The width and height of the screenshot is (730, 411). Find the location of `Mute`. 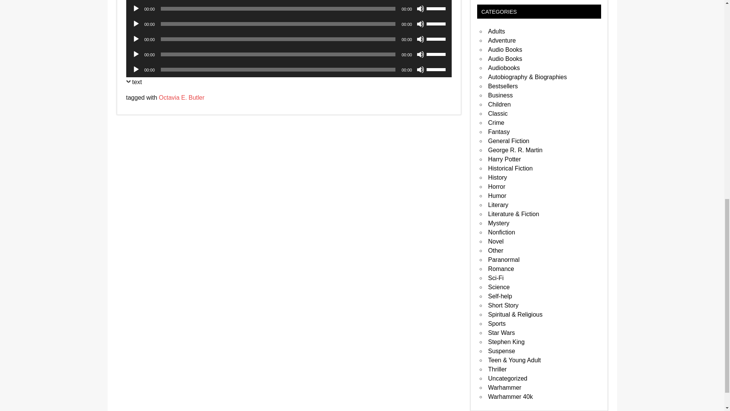

Mute is located at coordinates (421, 8).